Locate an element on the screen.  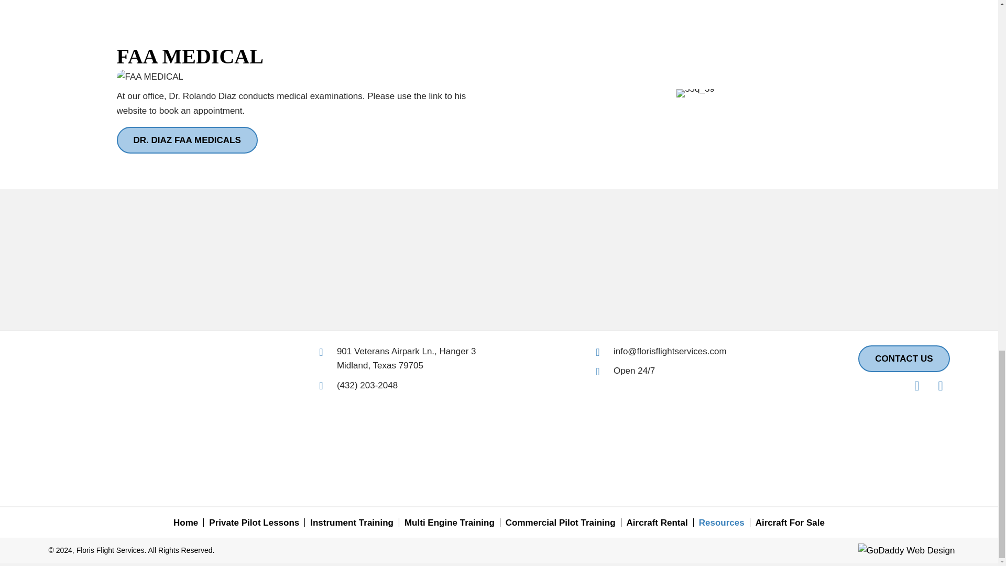
CONTACT US is located at coordinates (407, 358).